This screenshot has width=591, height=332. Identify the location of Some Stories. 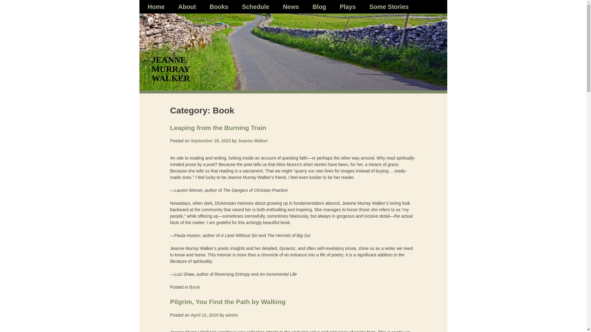
(389, 6).